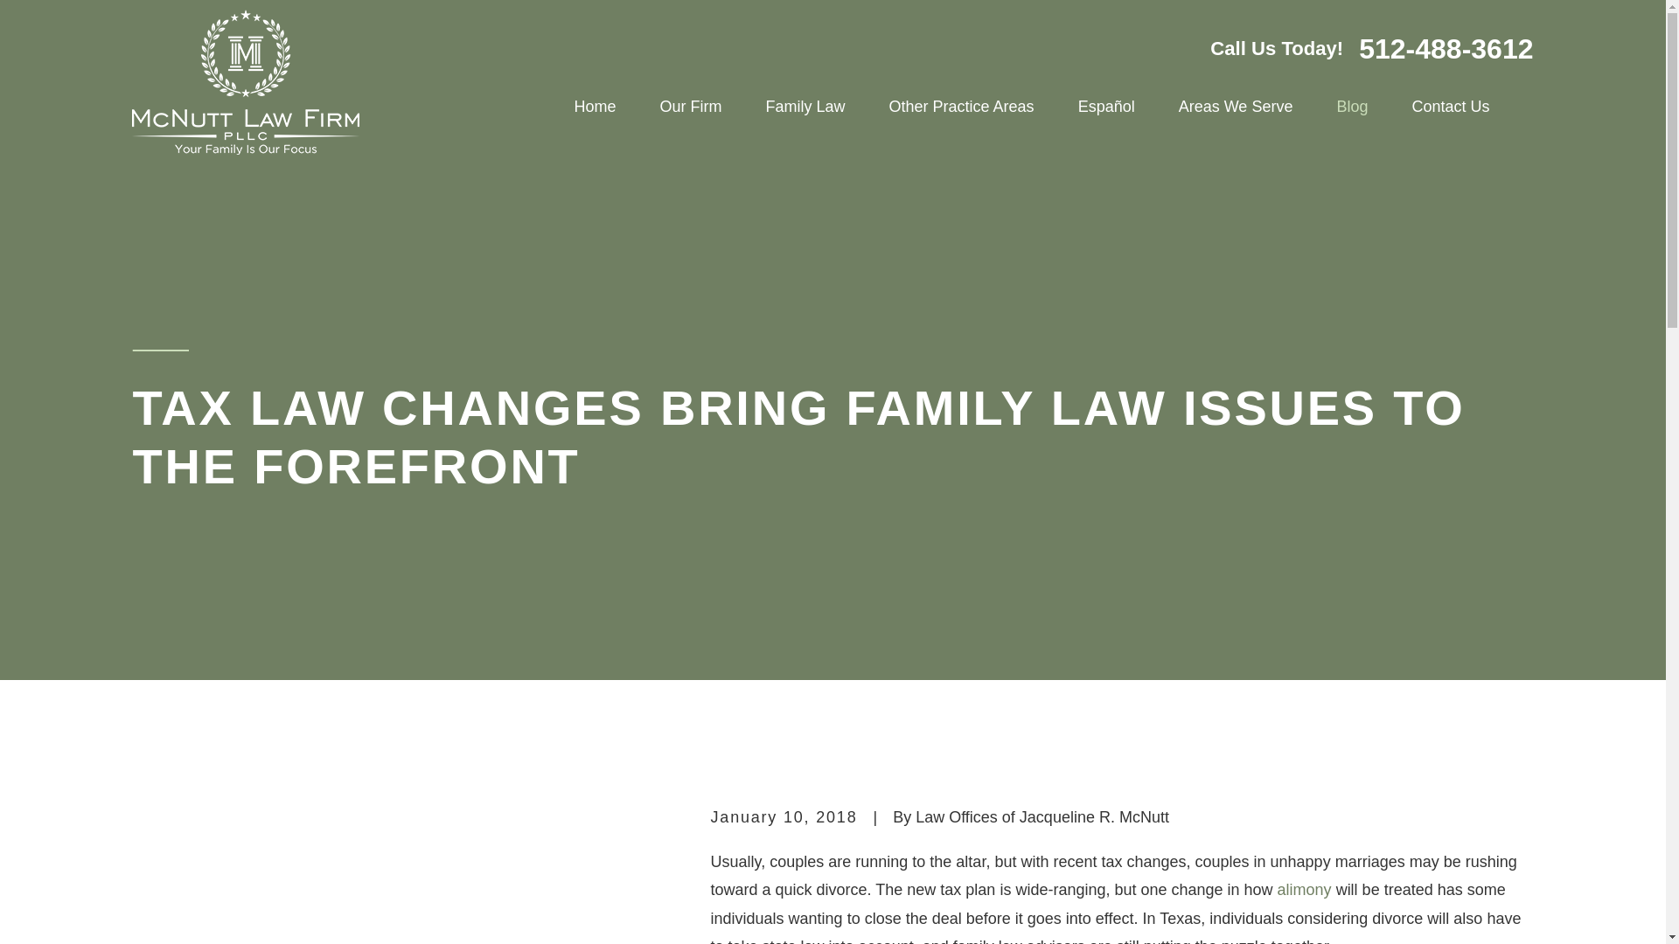 This screenshot has width=1679, height=944. What do you see at coordinates (245, 82) in the screenshot?
I see `McNutt Law Firm, PLLC` at bounding box center [245, 82].